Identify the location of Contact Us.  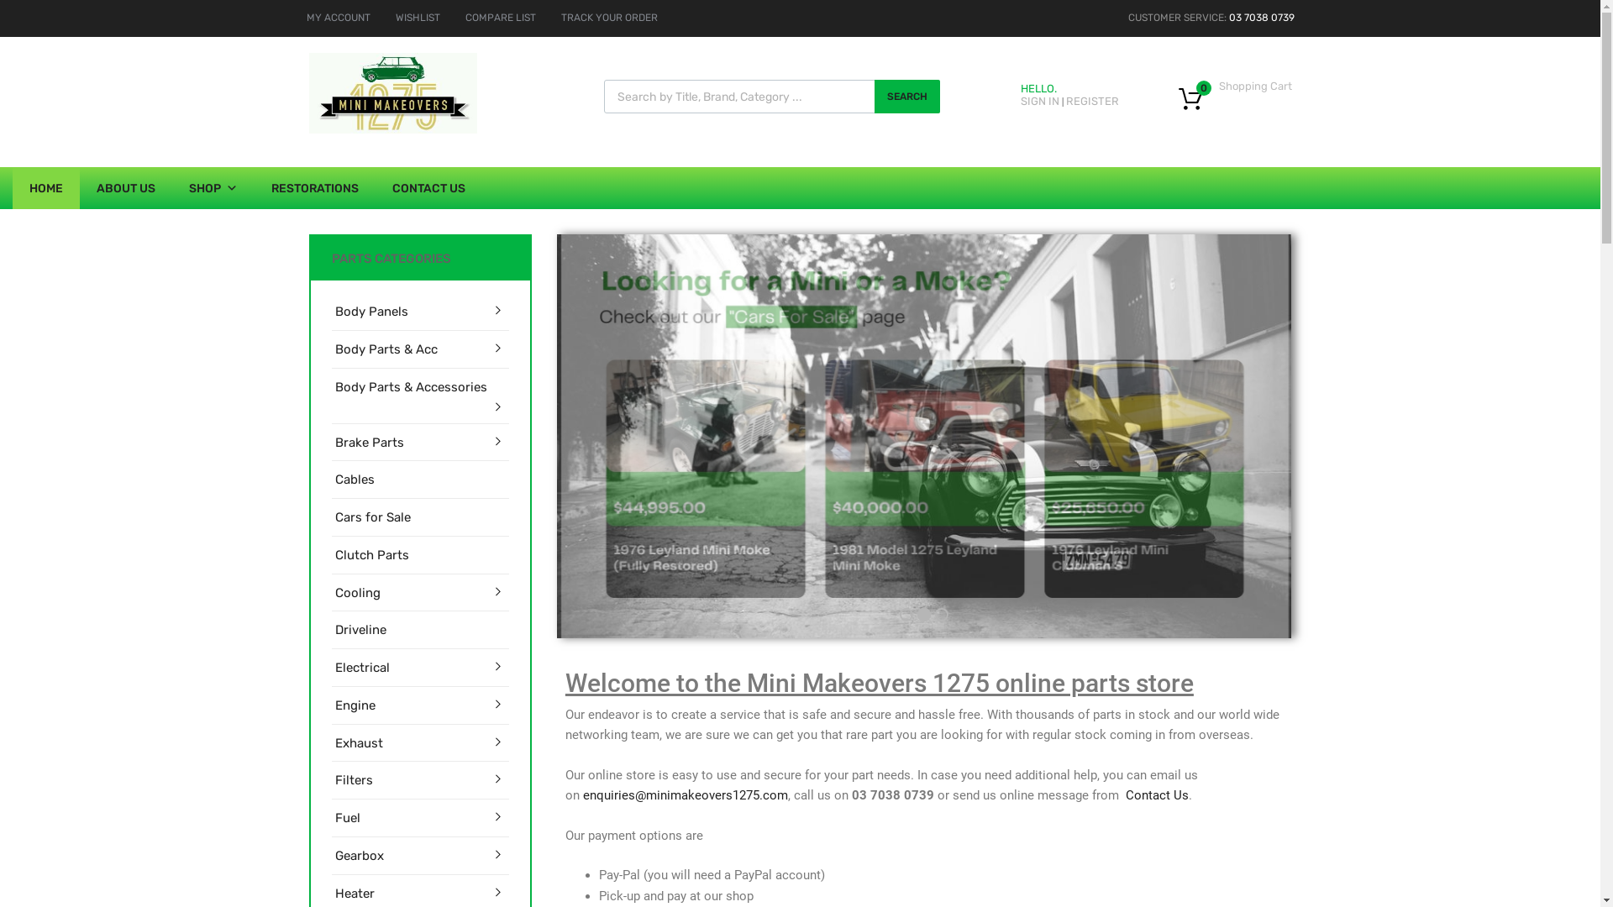
(1158, 795).